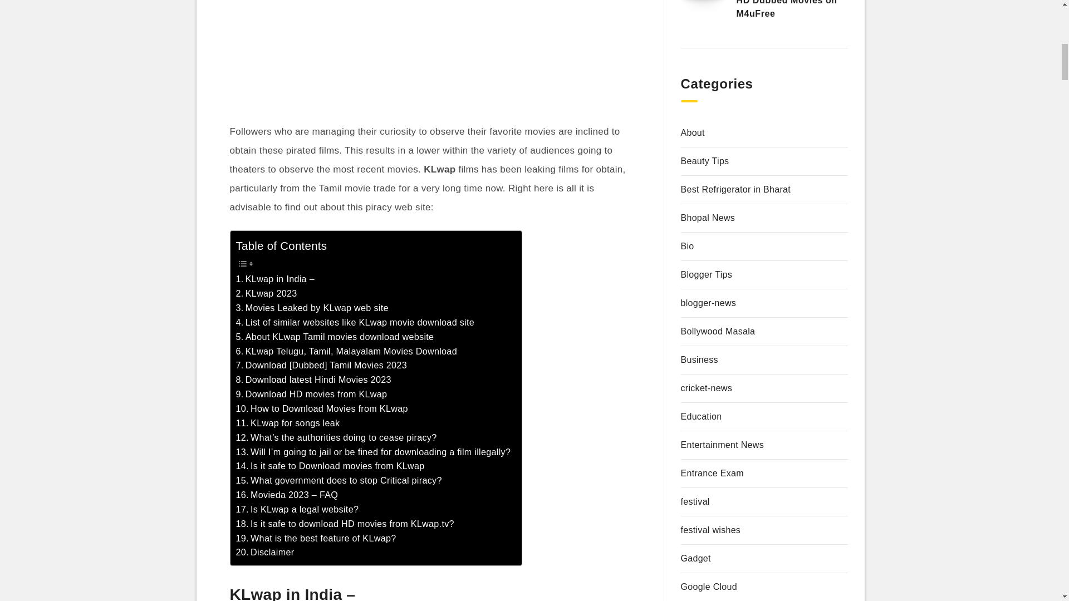 The height and width of the screenshot is (601, 1069). I want to click on About KLwap Tamil movies download website, so click(335, 337).